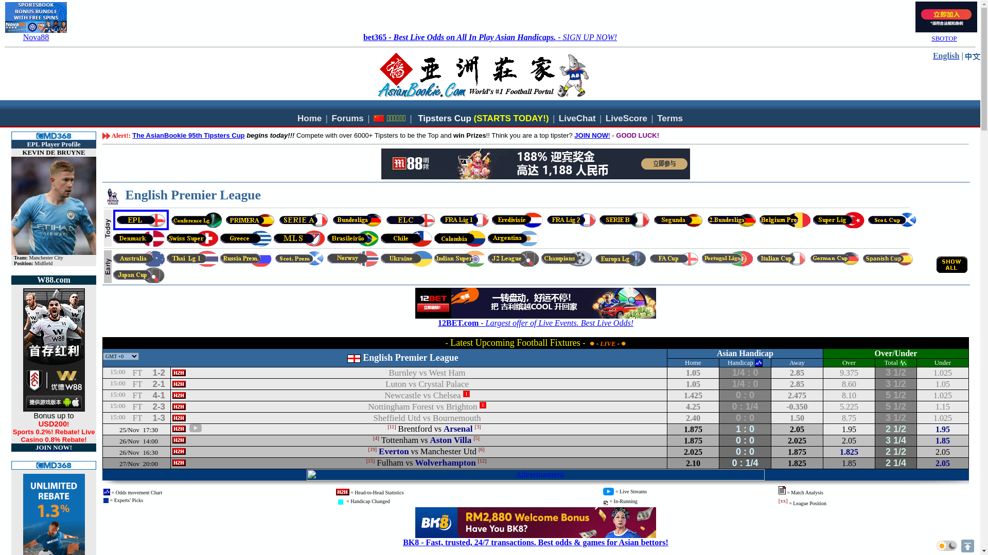 This screenshot has width=988, height=555. I want to click on Live stream starts 10-15 mins before kickoff, so click(196, 428).